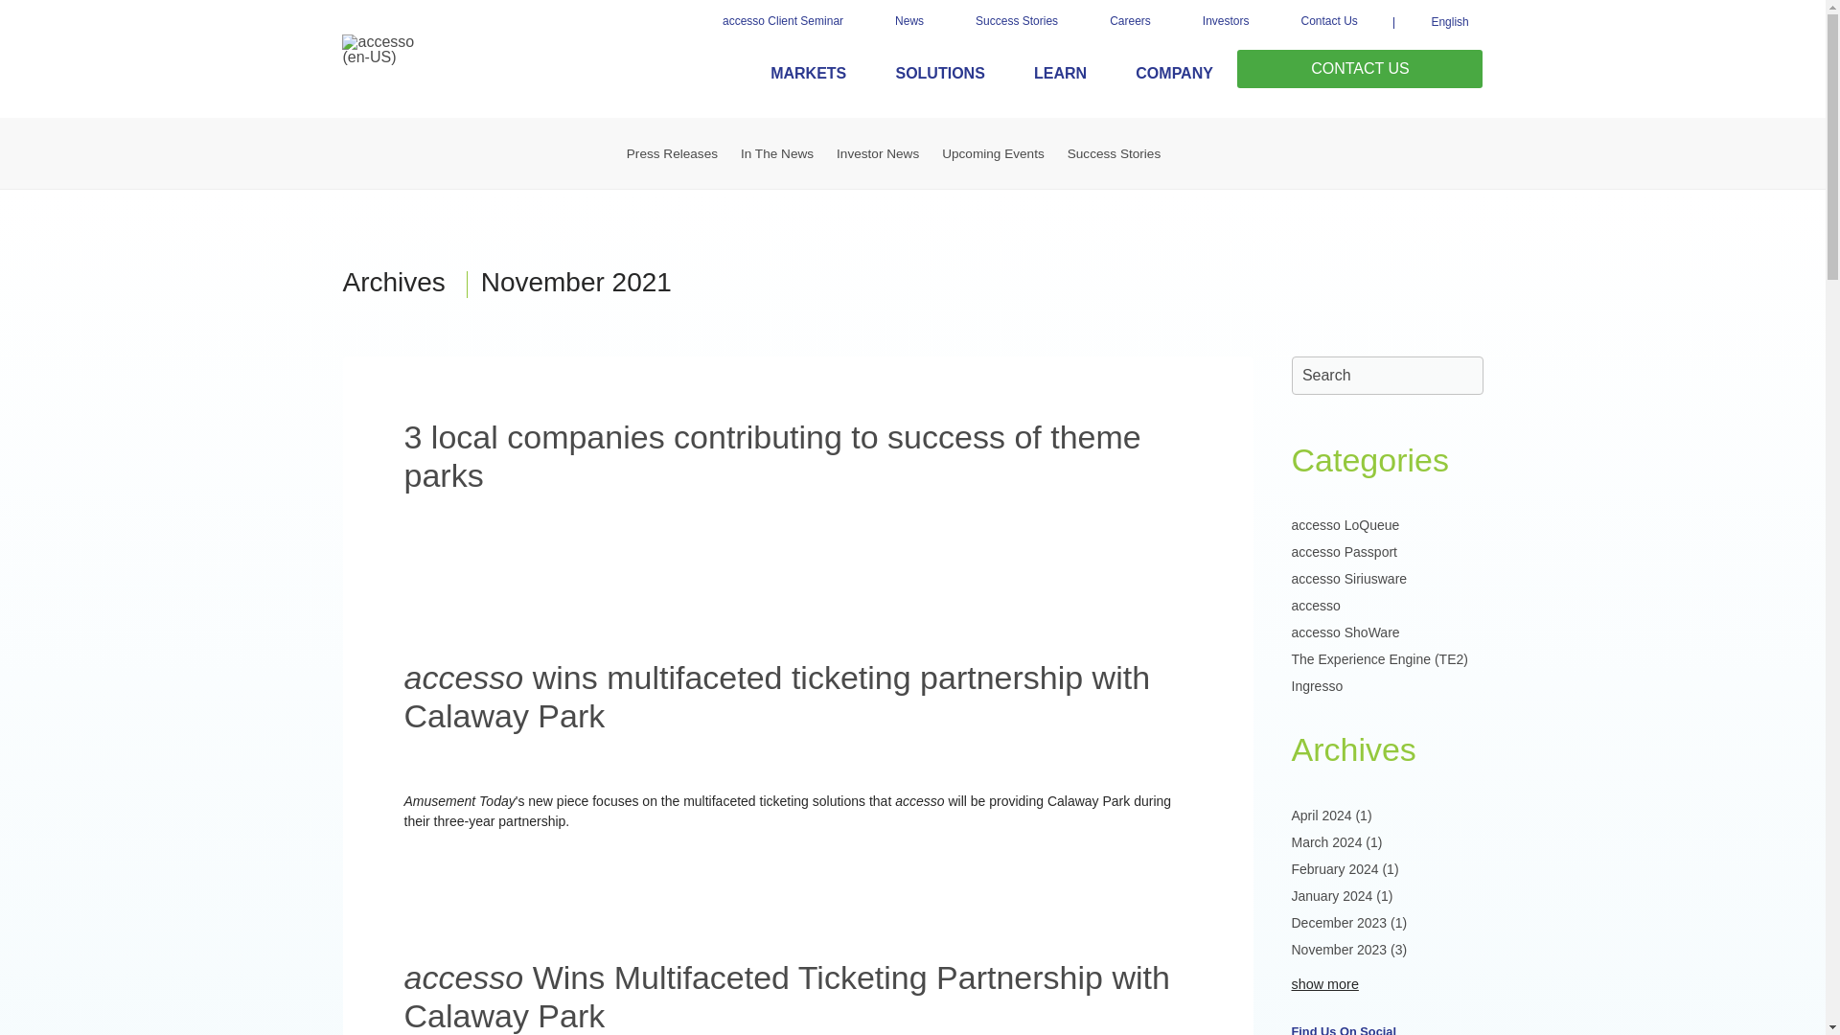 This screenshot has width=1840, height=1035. I want to click on Contact Us, so click(1328, 21).